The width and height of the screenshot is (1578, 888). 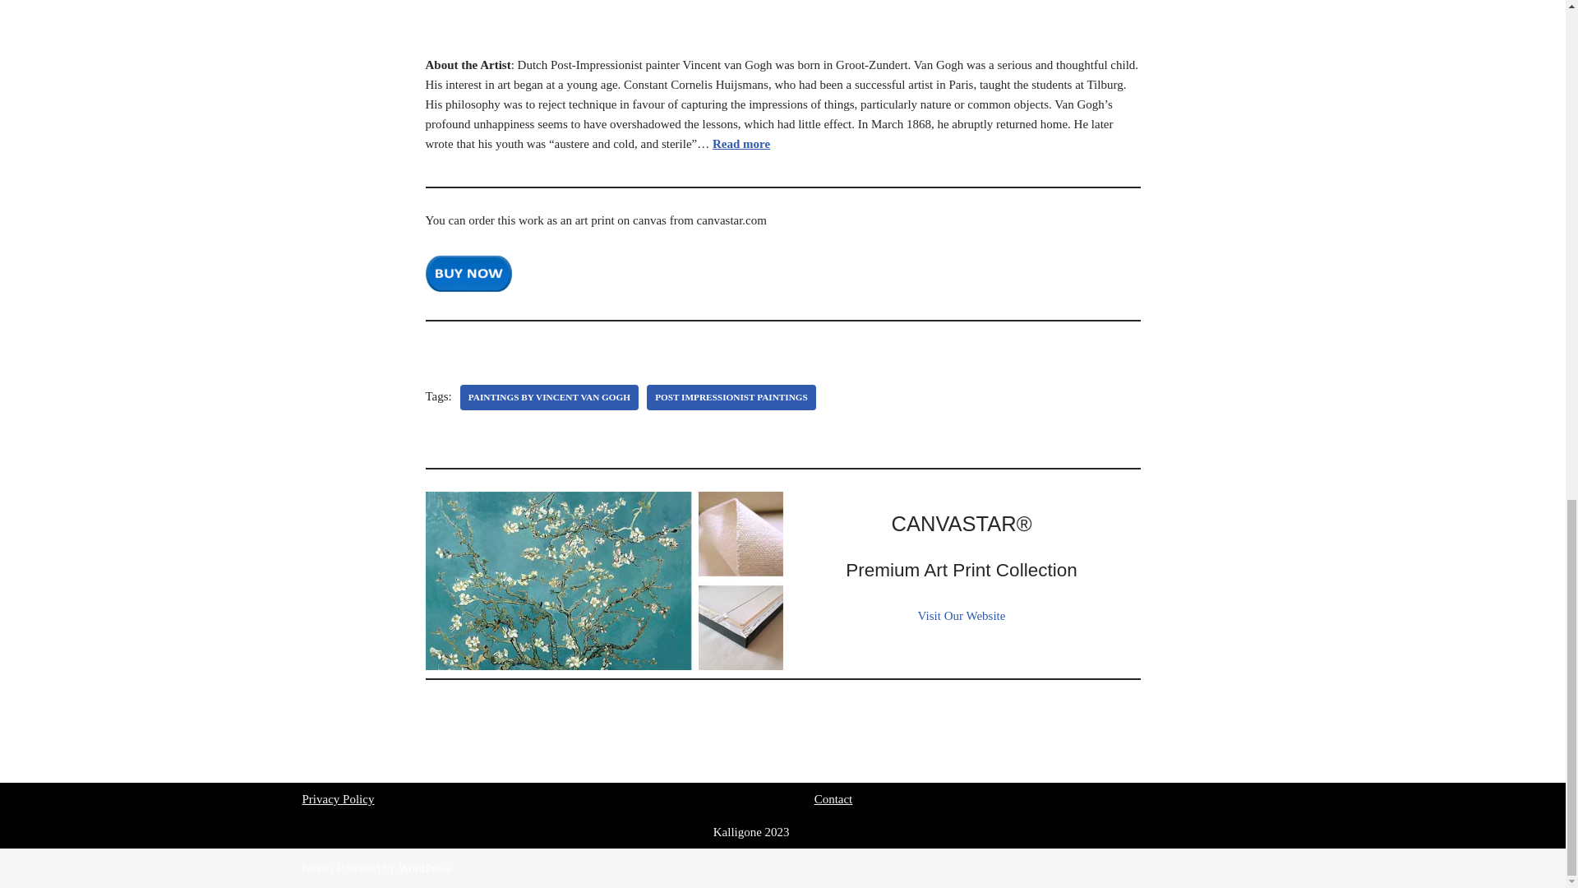 I want to click on Read more, so click(x=741, y=143).